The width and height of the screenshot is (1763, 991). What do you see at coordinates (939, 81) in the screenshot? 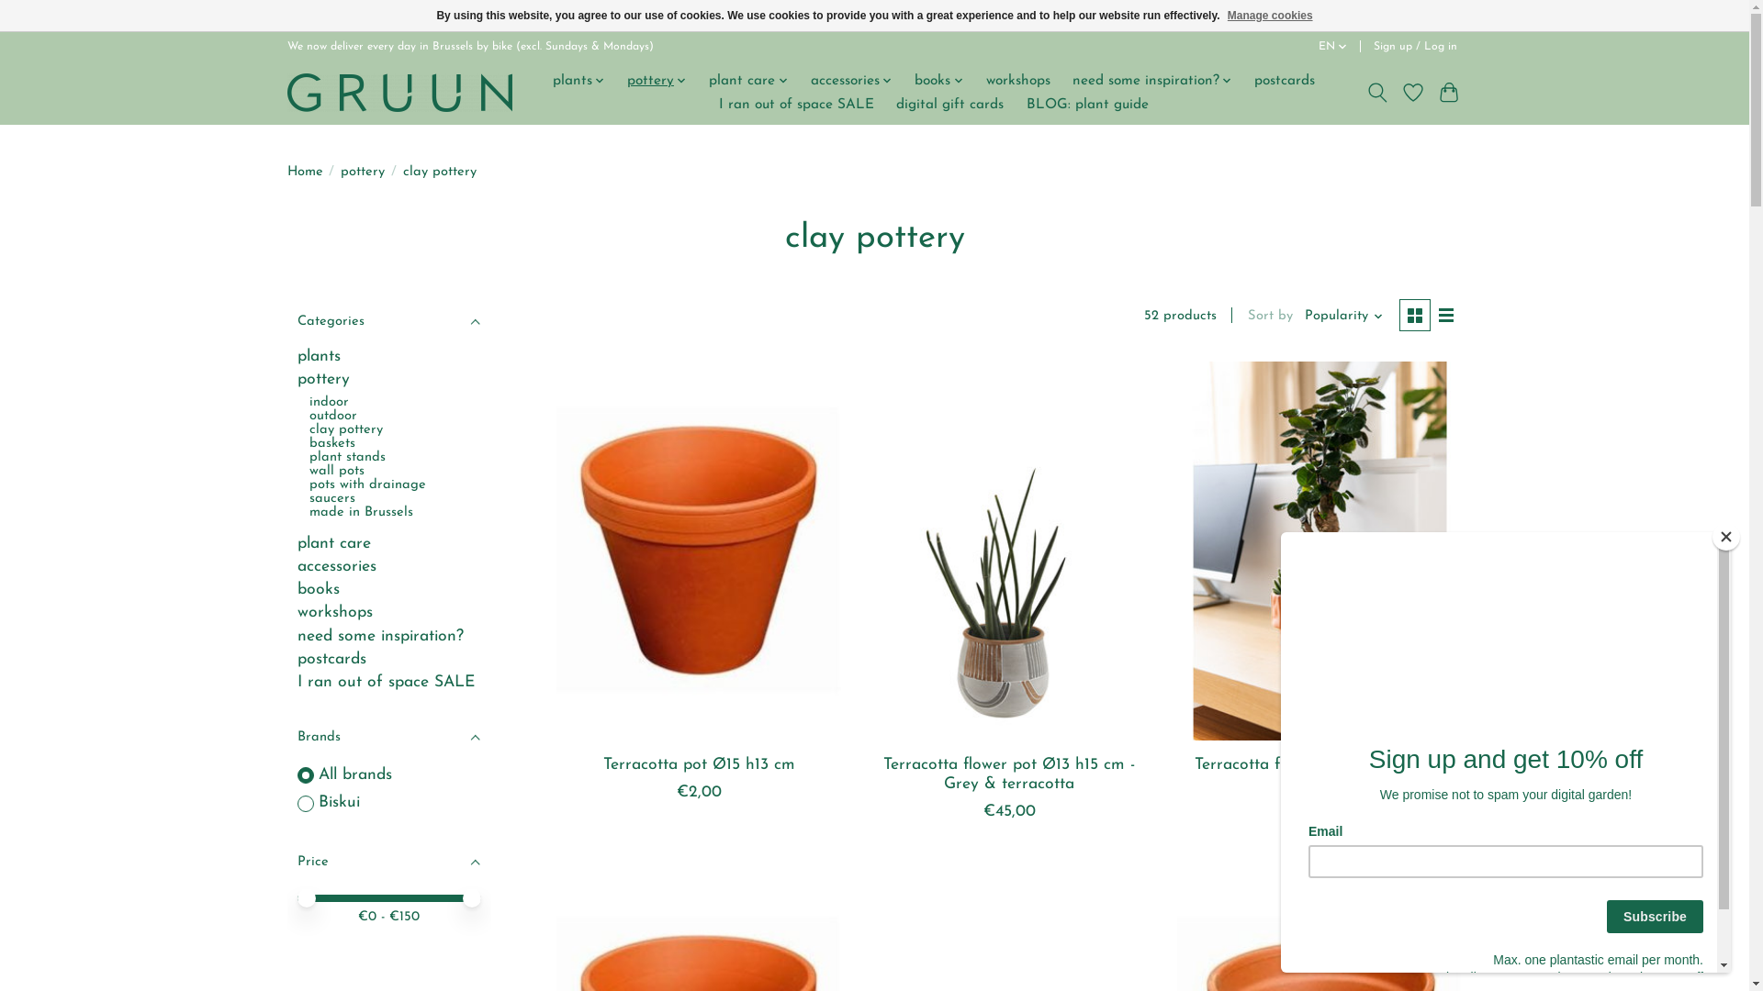
I see `books` at bounding box center [939, 81].